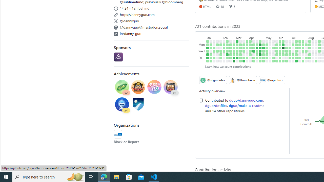  Describe the element at coordinates (300, 48) in the screenshot. I see `1 contribution on July 18th.` at that location.